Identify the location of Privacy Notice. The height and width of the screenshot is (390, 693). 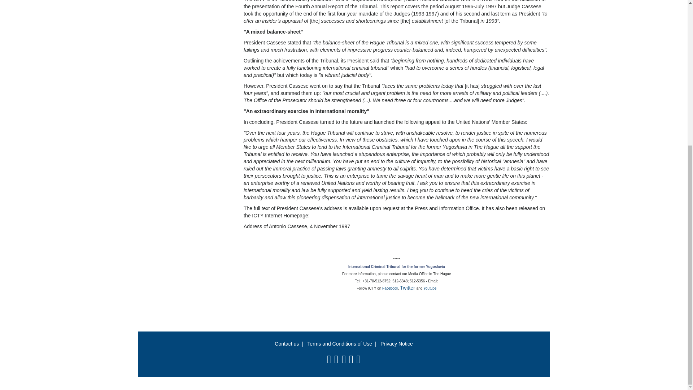
(396, 344).